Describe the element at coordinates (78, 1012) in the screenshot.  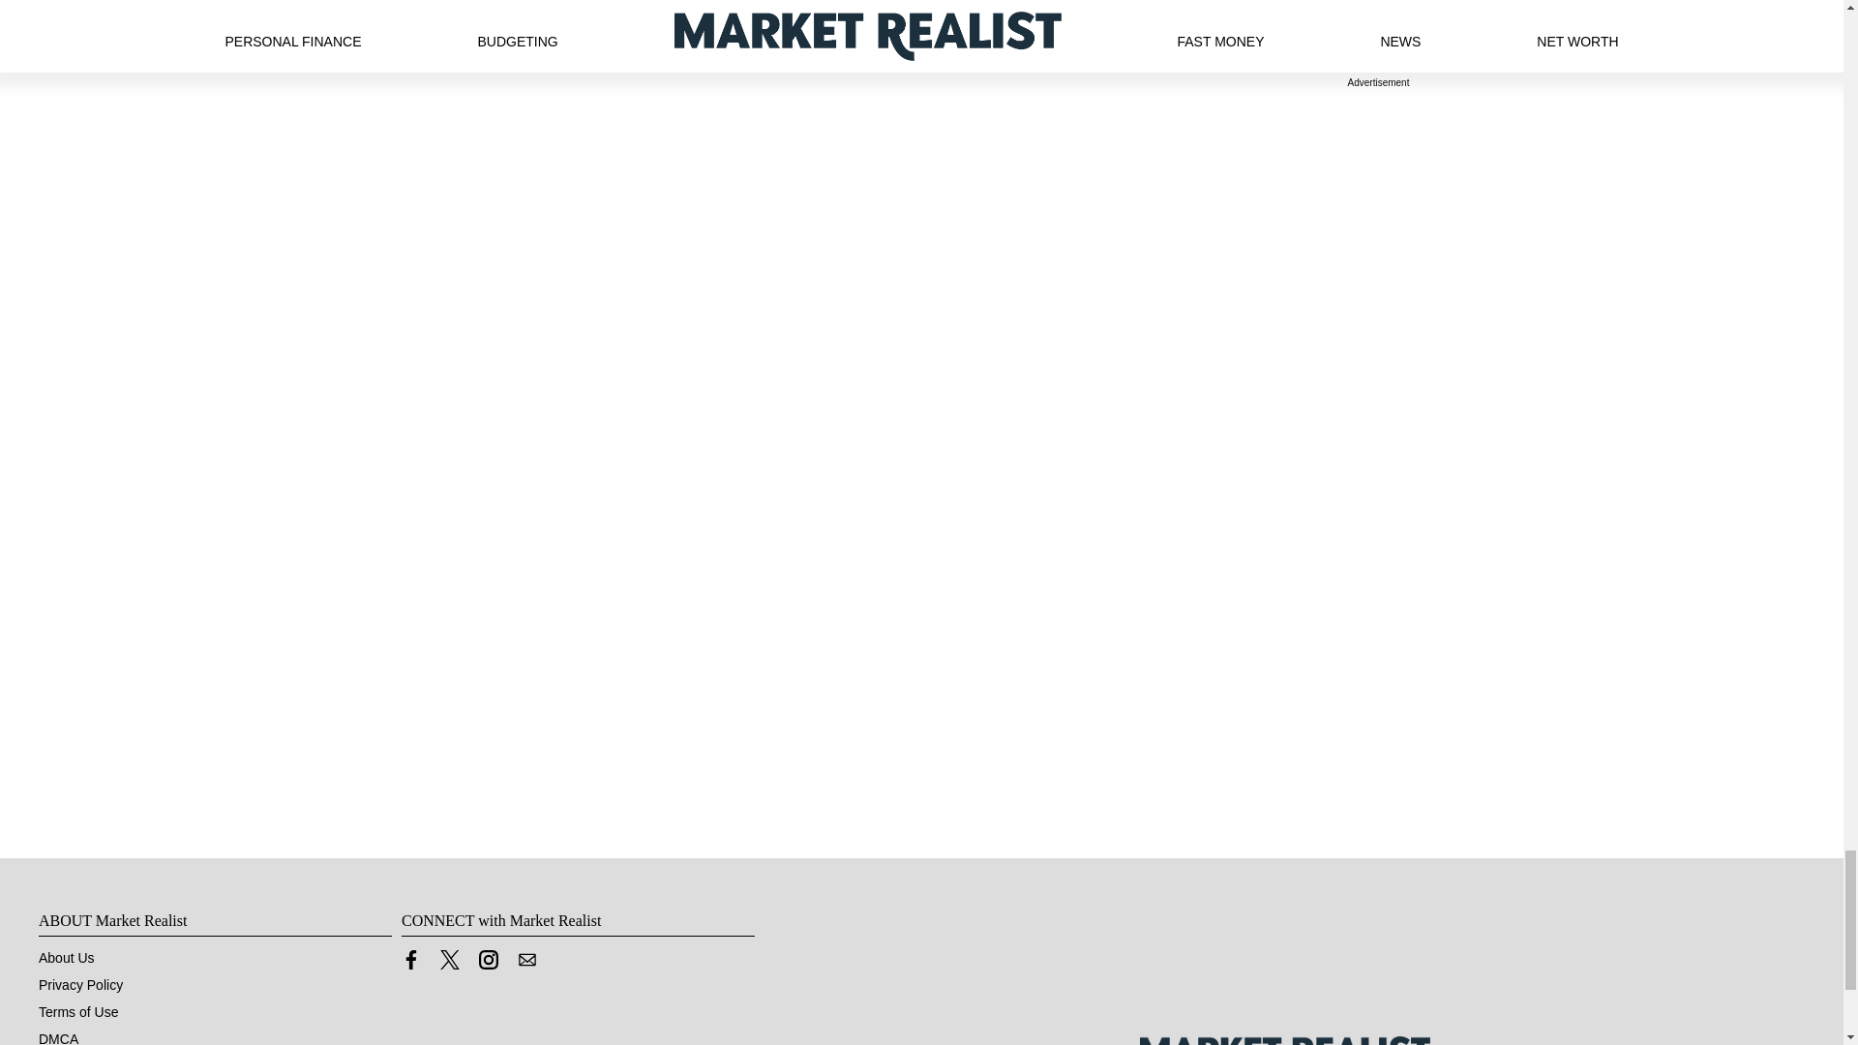
I see `Terms of Use` at that location.